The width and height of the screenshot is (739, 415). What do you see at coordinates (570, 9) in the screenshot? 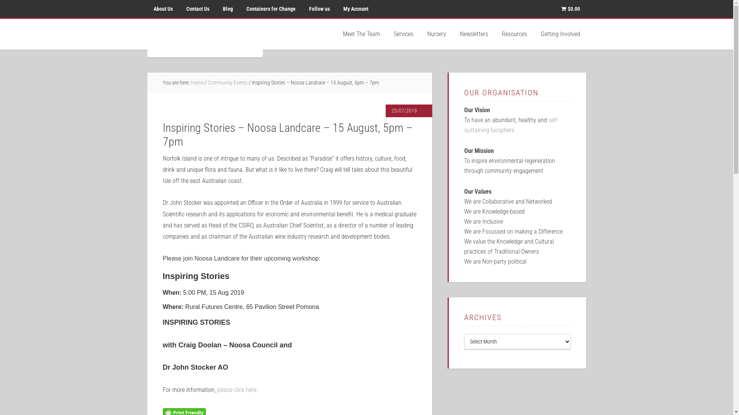
I see `$0.00` at bounding box center [570, 9].